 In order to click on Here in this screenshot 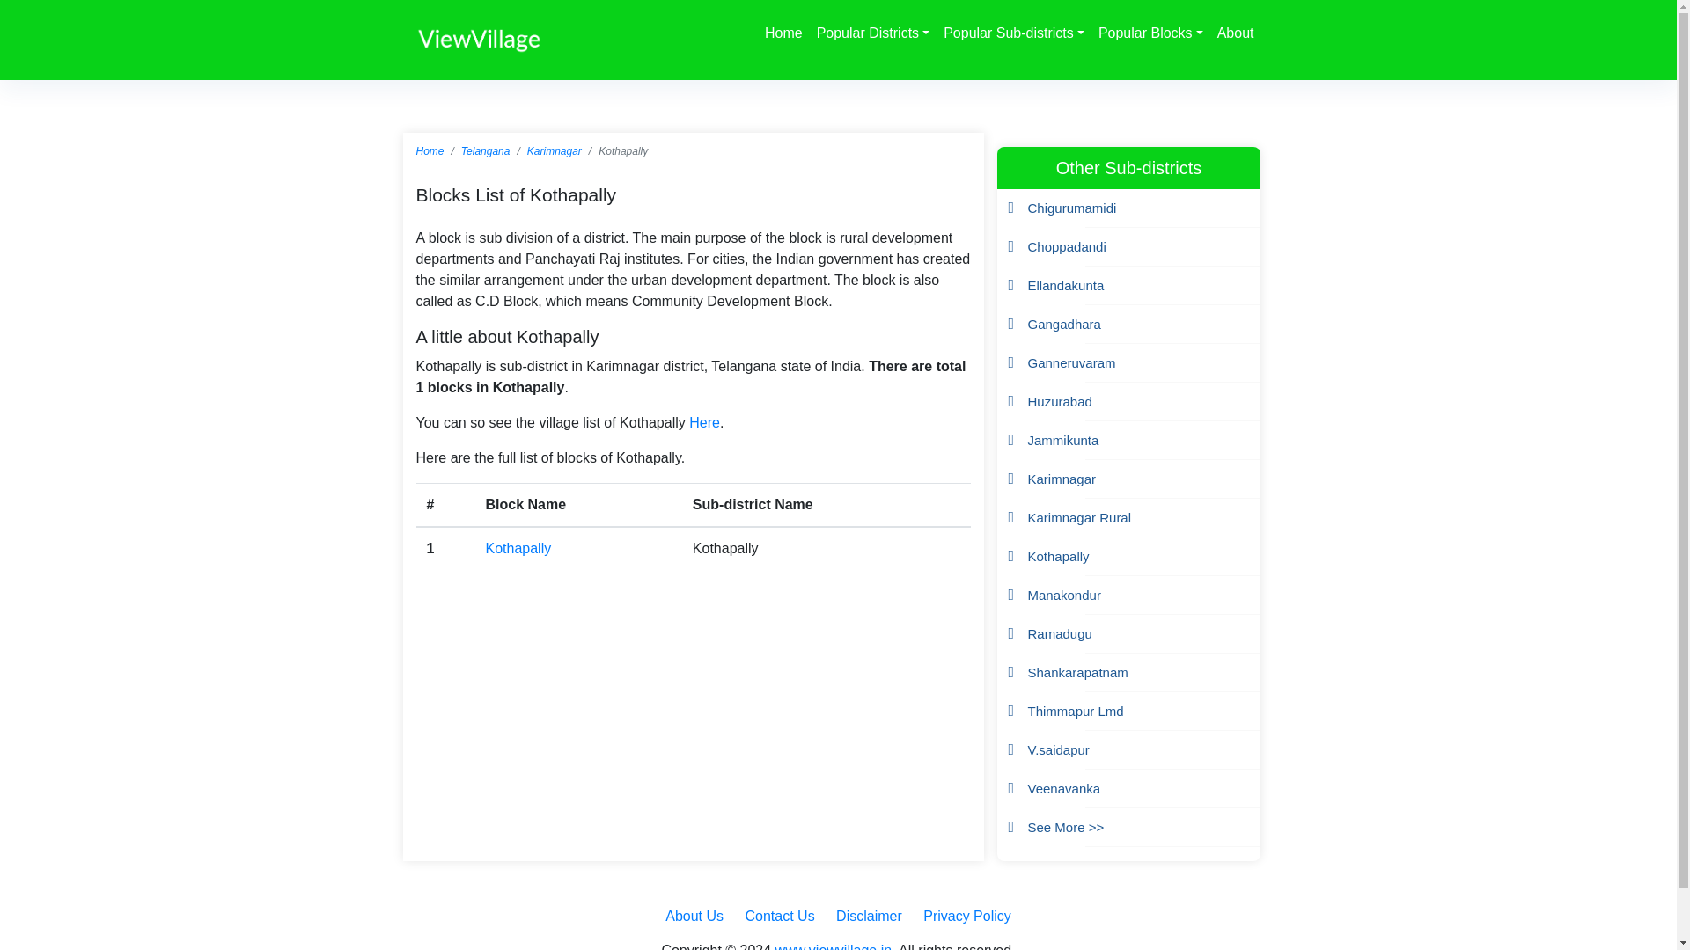, I will do `click(704, 422)`.